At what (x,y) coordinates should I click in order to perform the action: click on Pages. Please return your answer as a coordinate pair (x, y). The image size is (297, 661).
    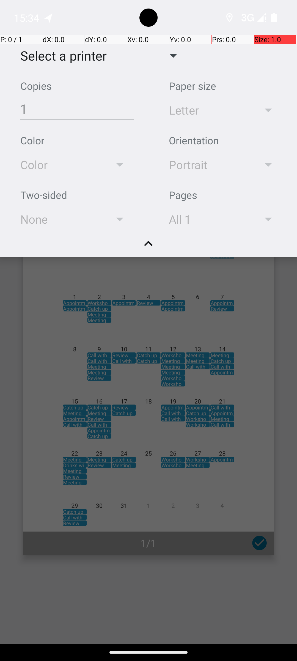
    Looking at the image, I should click on (183, 195).